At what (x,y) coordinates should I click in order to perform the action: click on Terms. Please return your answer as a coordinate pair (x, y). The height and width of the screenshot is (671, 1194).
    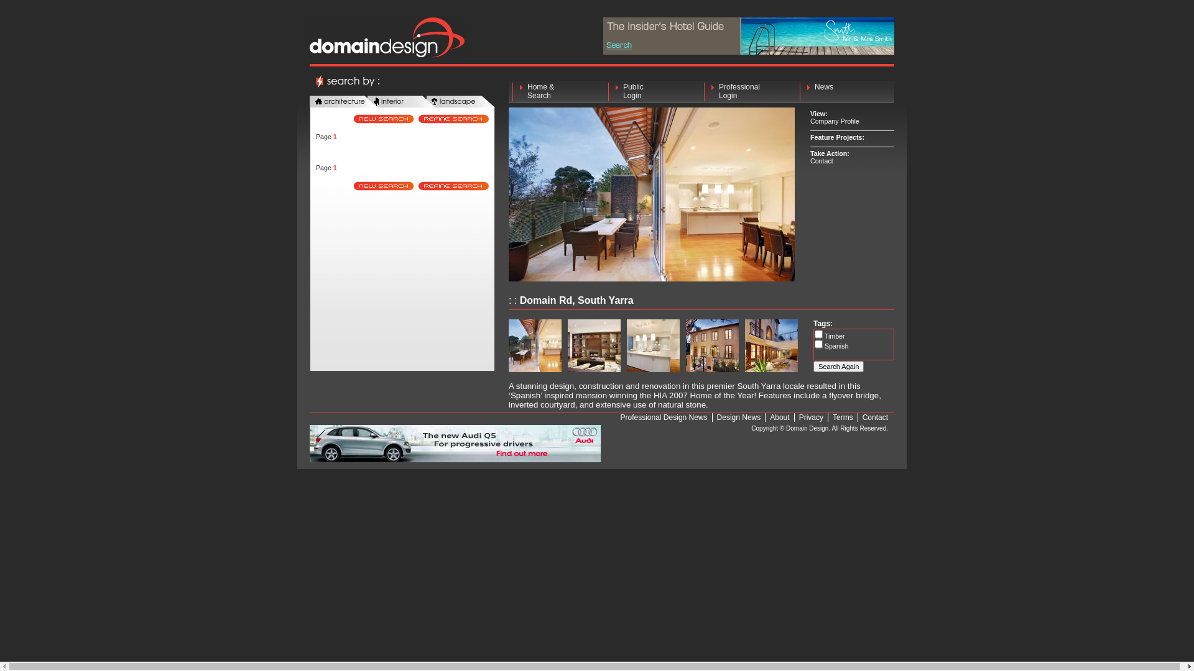
    Looking at the image, I should click on (843, 418).